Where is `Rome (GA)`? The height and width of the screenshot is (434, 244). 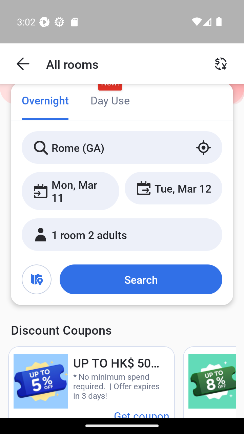
Rome (GA) is located at coordinates (122, 147).